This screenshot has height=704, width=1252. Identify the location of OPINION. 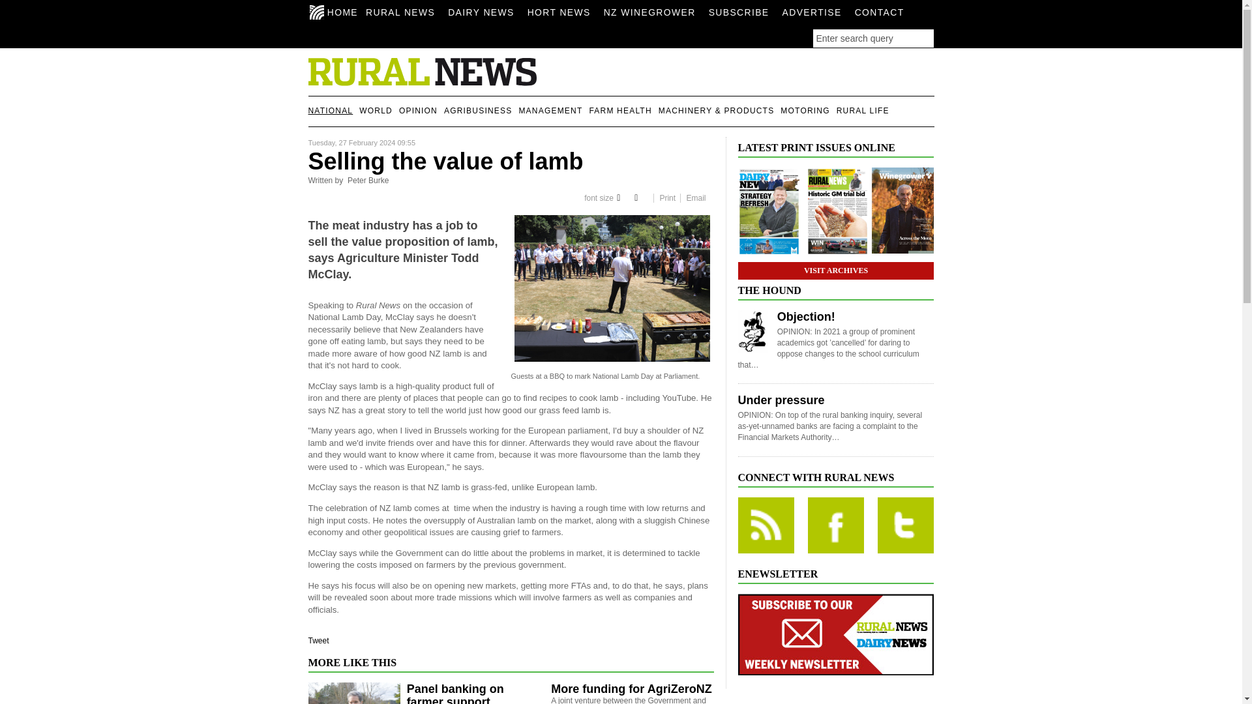
(421, 111).